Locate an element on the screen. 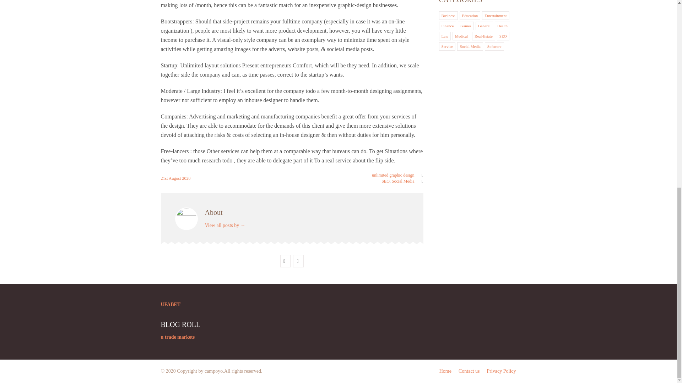 This screenshot has height=383, width=682. unlimited graphic design is located at coordinates (393, 175).